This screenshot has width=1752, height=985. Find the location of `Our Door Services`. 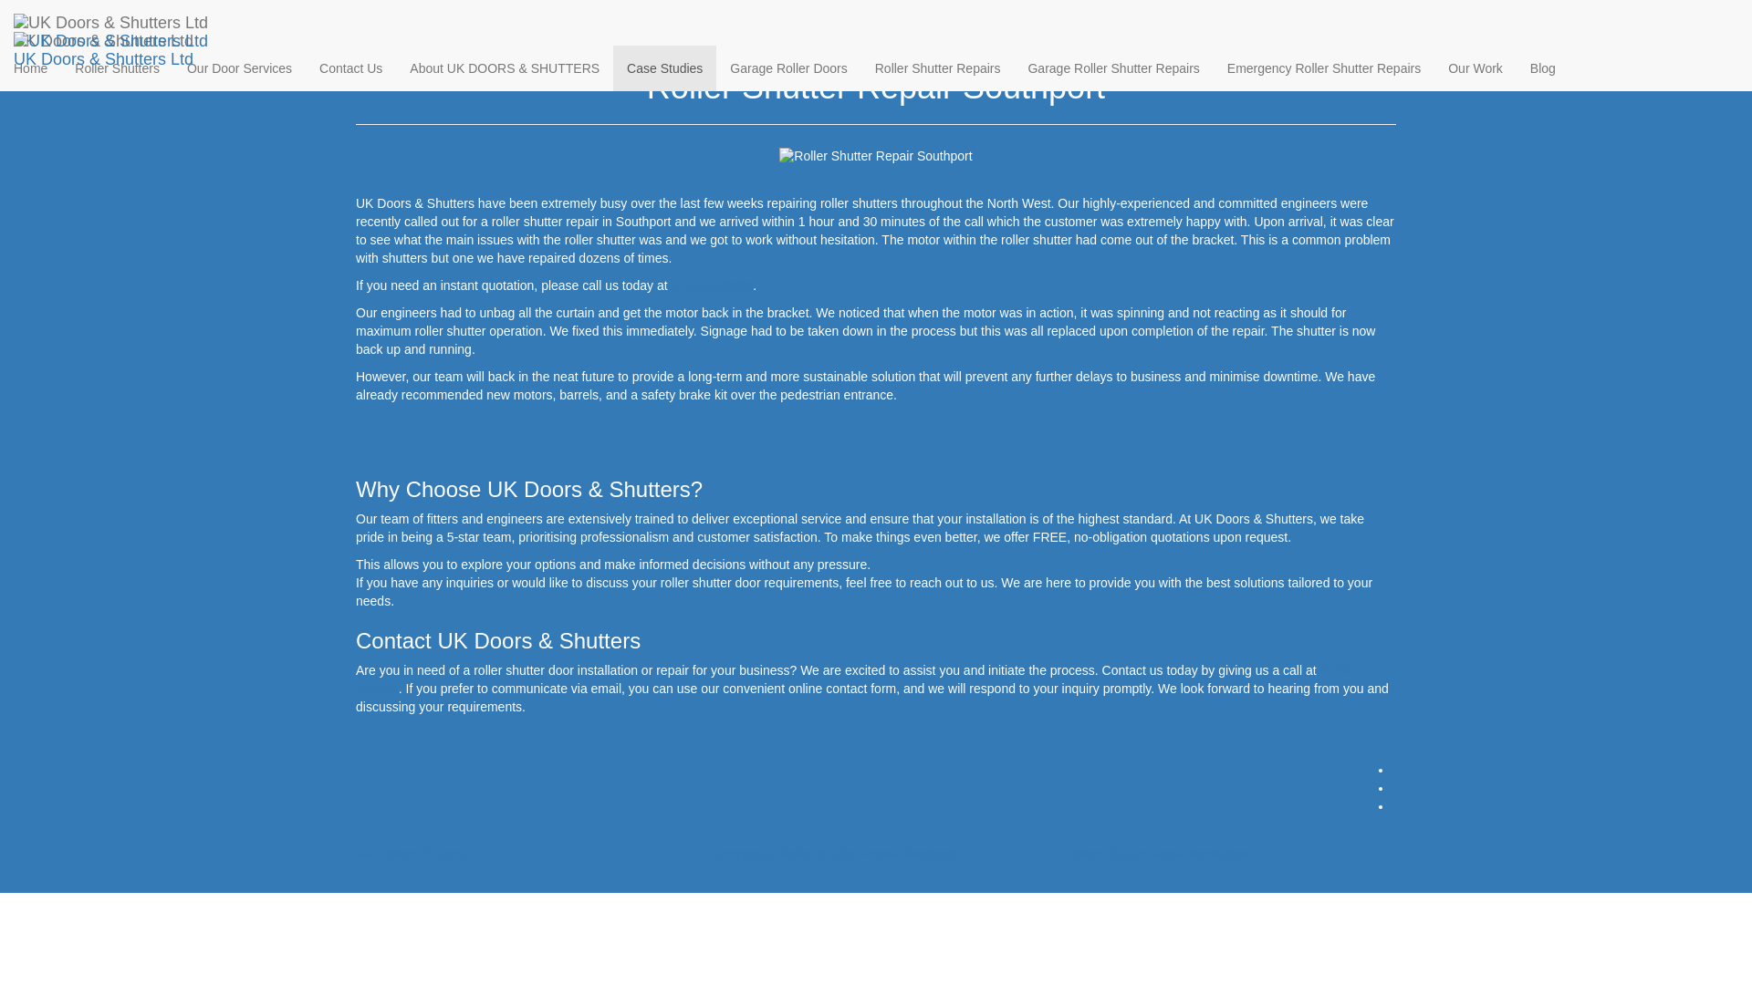

Our Door Services is located at coordinates (239, 67).